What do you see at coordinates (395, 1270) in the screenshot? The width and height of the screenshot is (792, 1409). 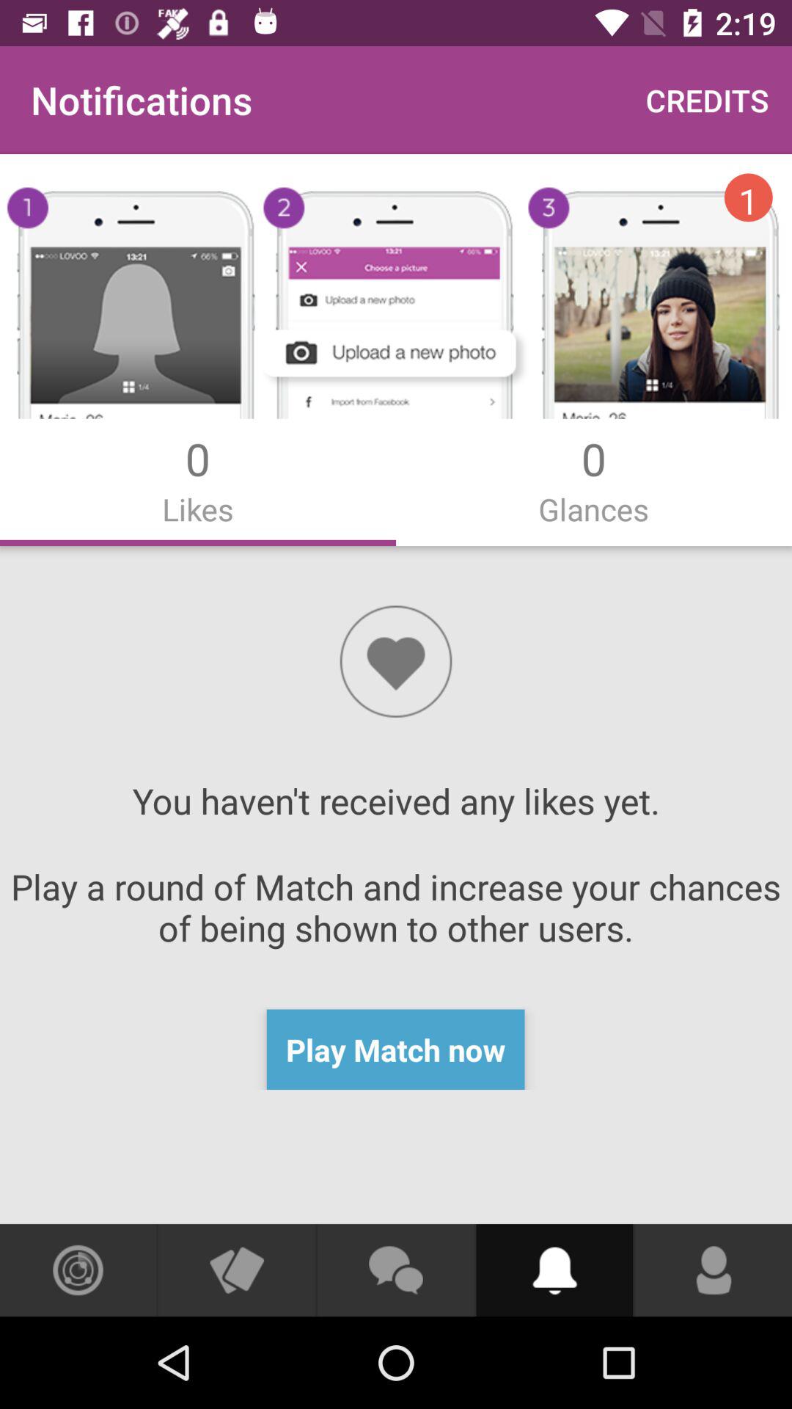 I see `view messages` at bounding box center [395, 1270].